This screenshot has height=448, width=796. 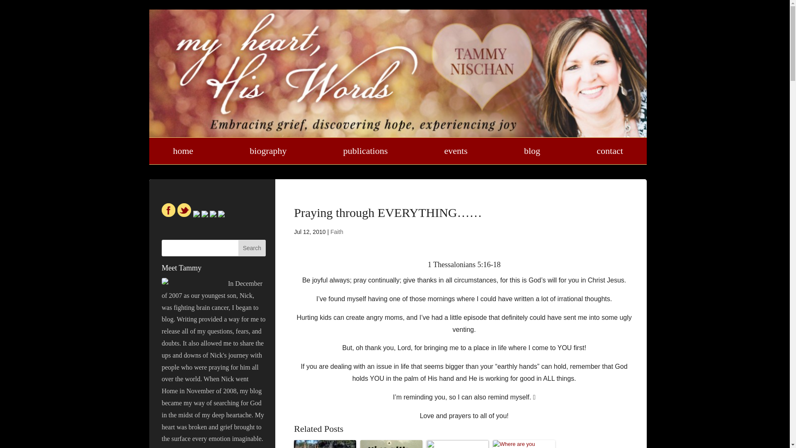 What do you see at coordinates (183, 151) in the screenshot?
I see `home` at bounding box center [183, 151].